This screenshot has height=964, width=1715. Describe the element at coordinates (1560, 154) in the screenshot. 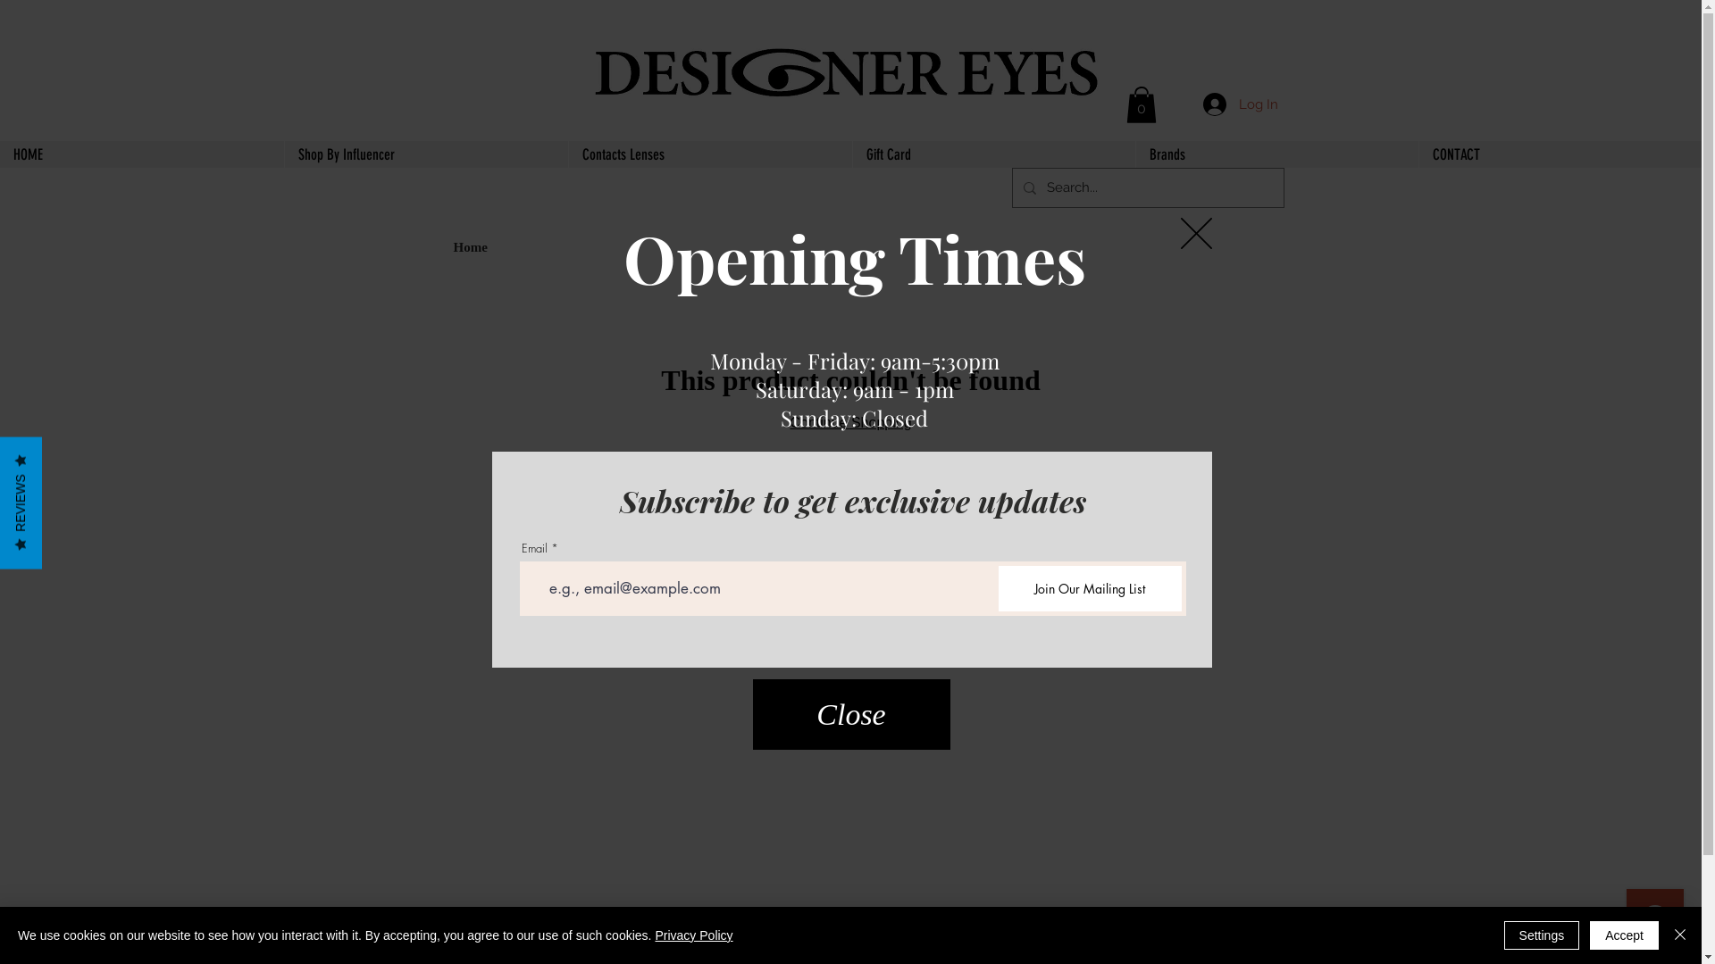

I see `CONTACT` at that location.